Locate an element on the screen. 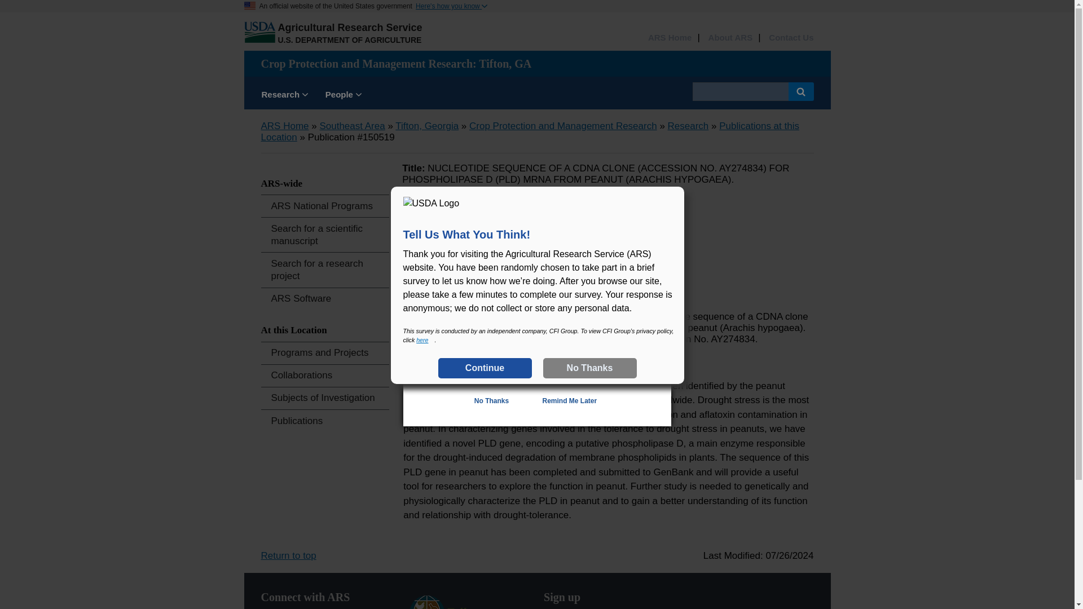 This screenshot has width=1083, height=609. About ARS is located at coordinates (730, 38).